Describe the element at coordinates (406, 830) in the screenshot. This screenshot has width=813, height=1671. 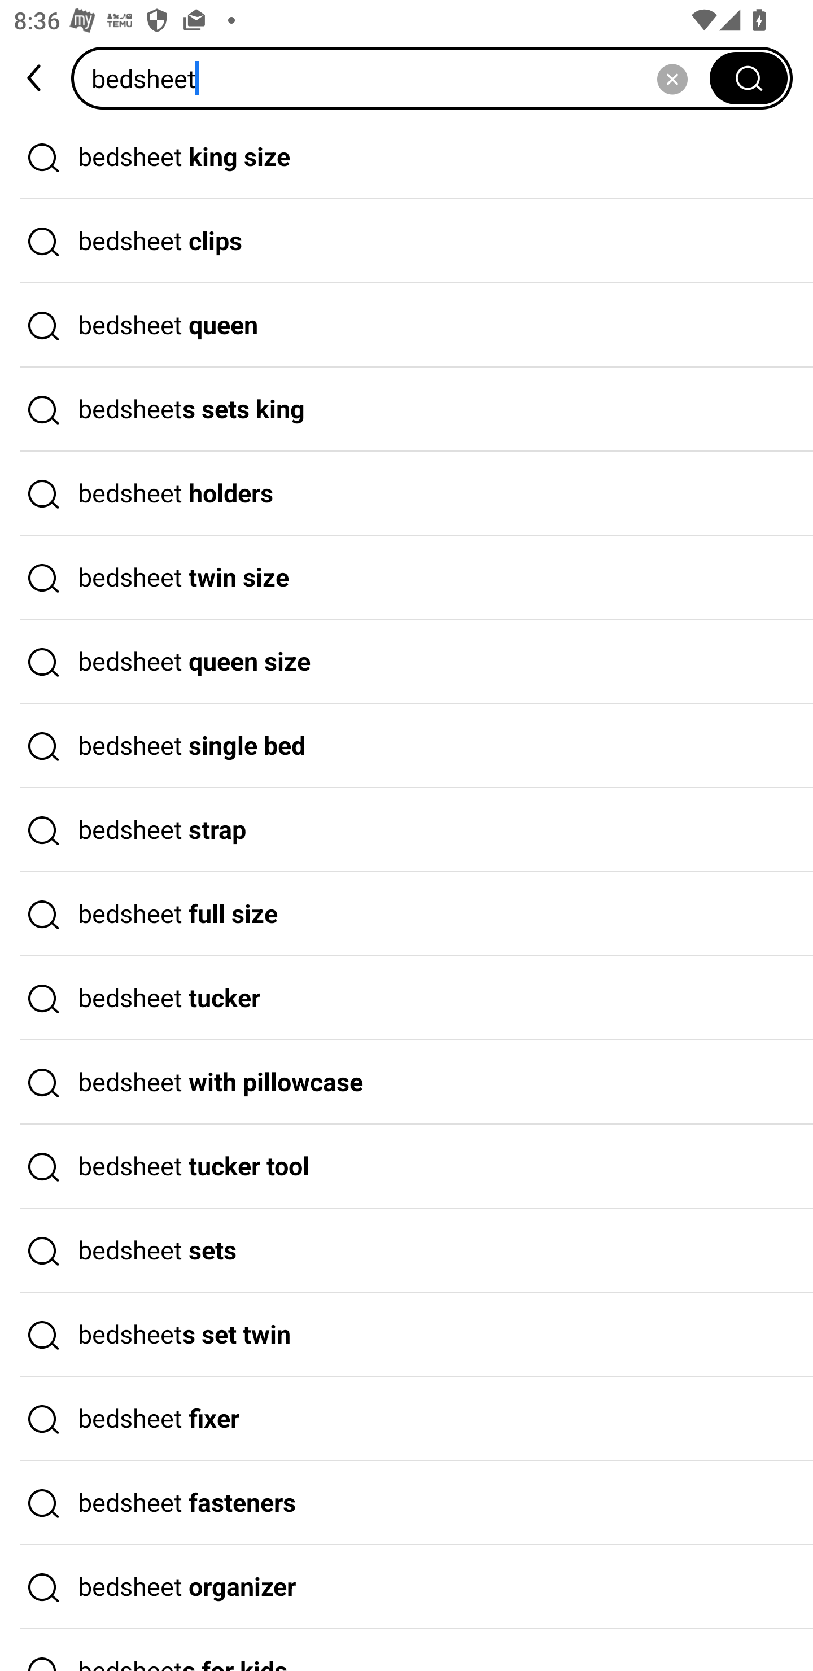
I see `bedsheet strap` at that location.